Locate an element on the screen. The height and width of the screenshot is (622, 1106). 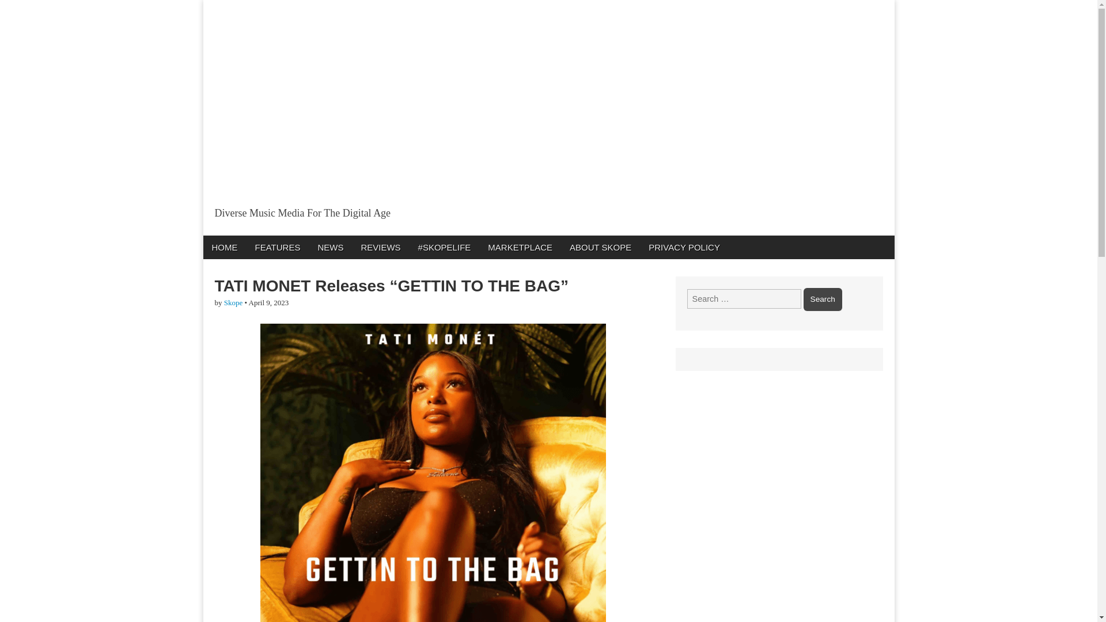
NEWS is located at coordinates (329, 246).